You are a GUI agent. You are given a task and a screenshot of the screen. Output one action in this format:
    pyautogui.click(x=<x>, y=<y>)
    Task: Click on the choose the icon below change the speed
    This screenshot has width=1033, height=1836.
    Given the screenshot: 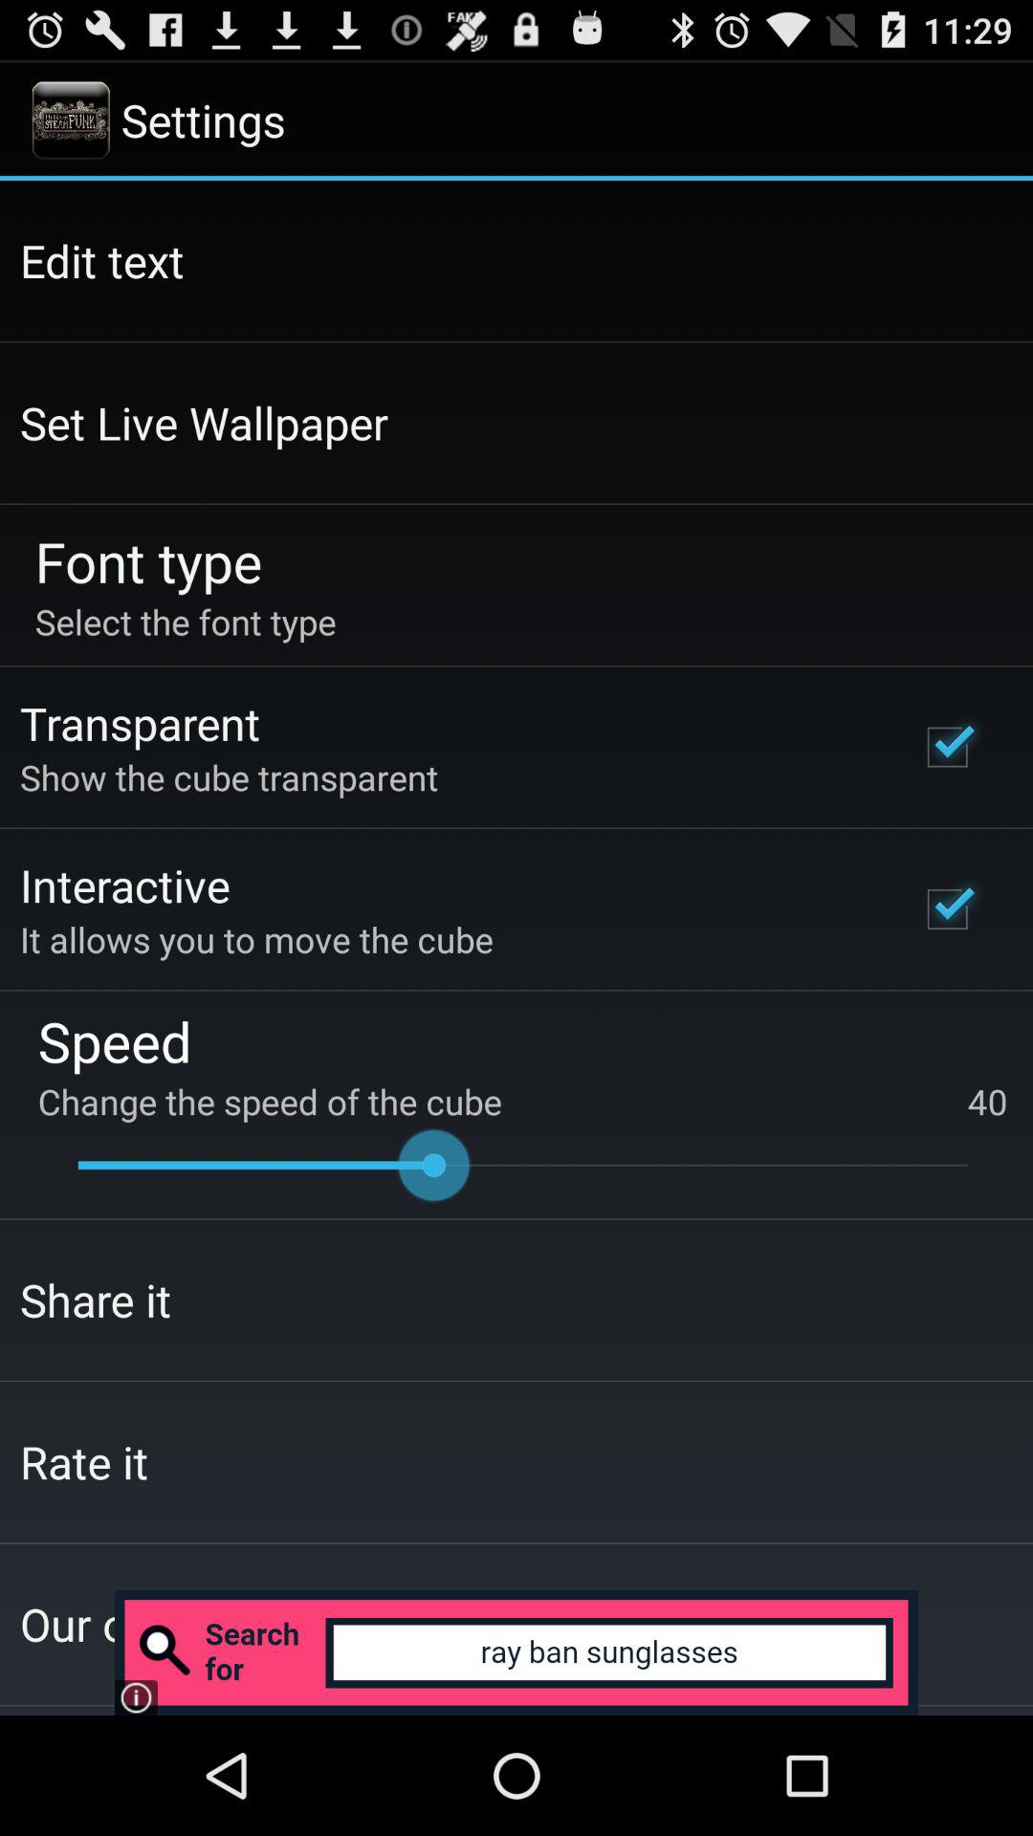 What is the action you would take?
    pyautogui.click(x=522, y=1165)
    